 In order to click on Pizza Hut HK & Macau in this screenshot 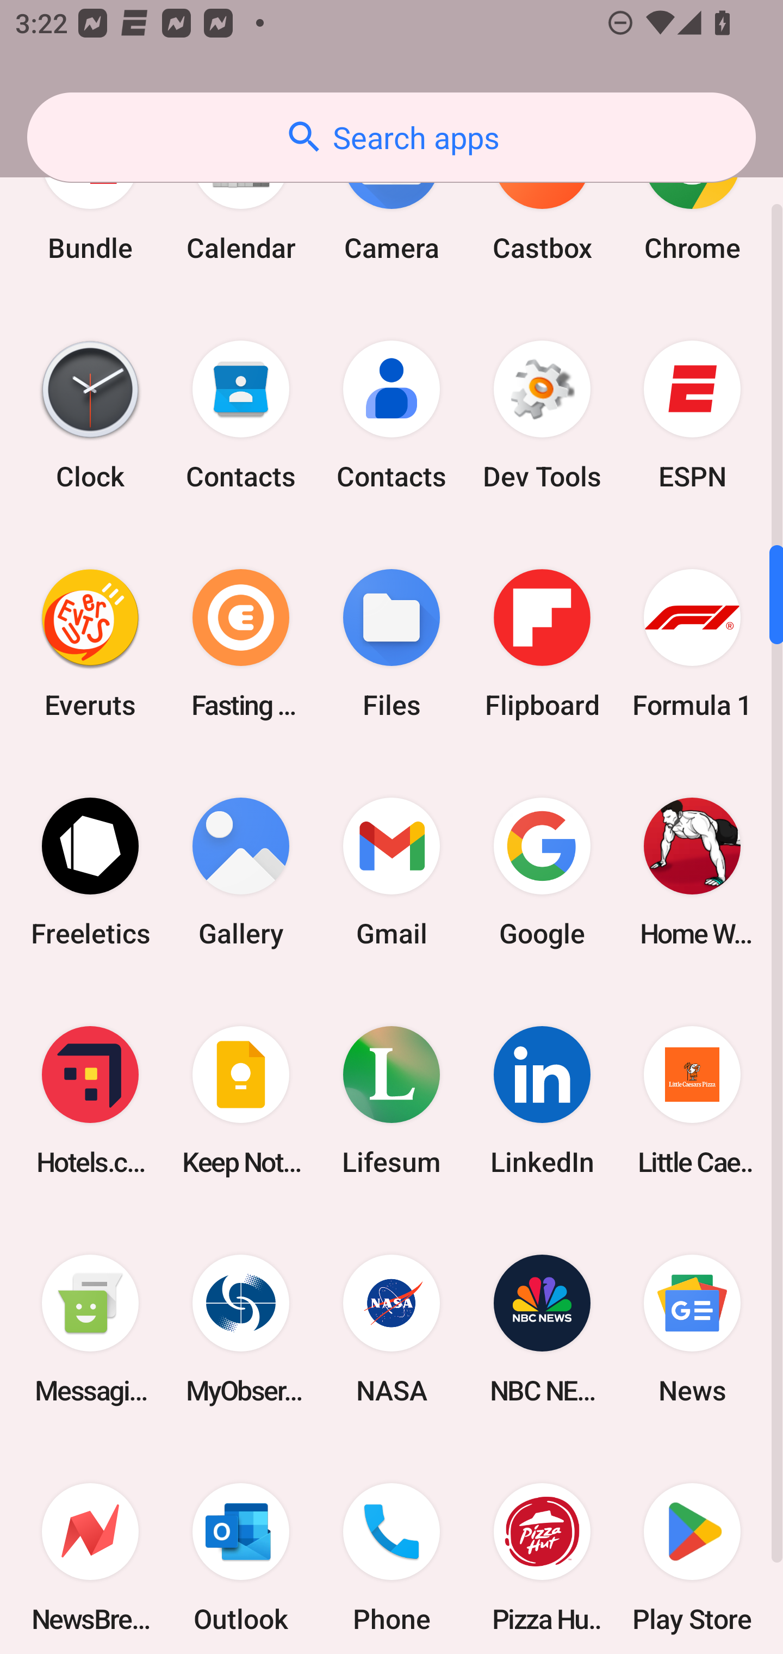, I will do `click(542, 1548)`.